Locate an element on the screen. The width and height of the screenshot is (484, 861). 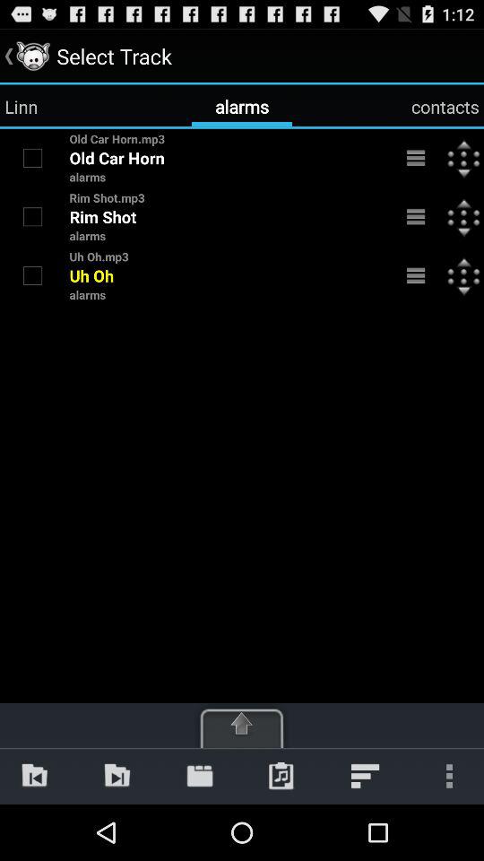
options is located at coordinates (416, 217).